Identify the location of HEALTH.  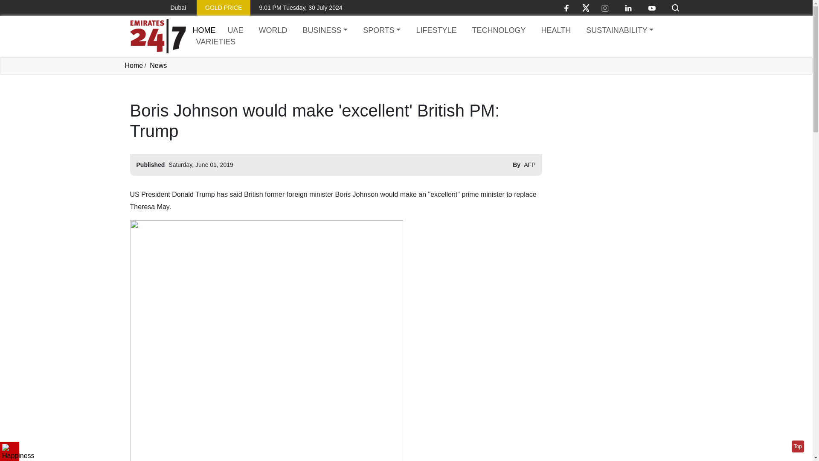
(555, 31).